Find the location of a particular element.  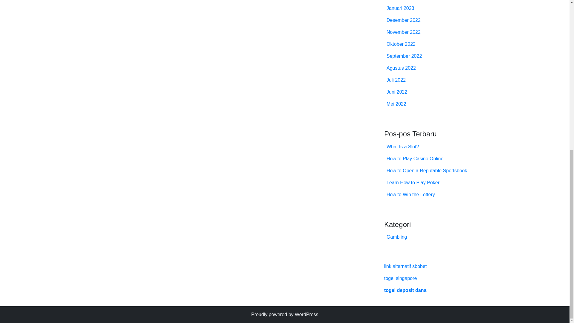

Juli 2022 is located at coordinates (396, 80).